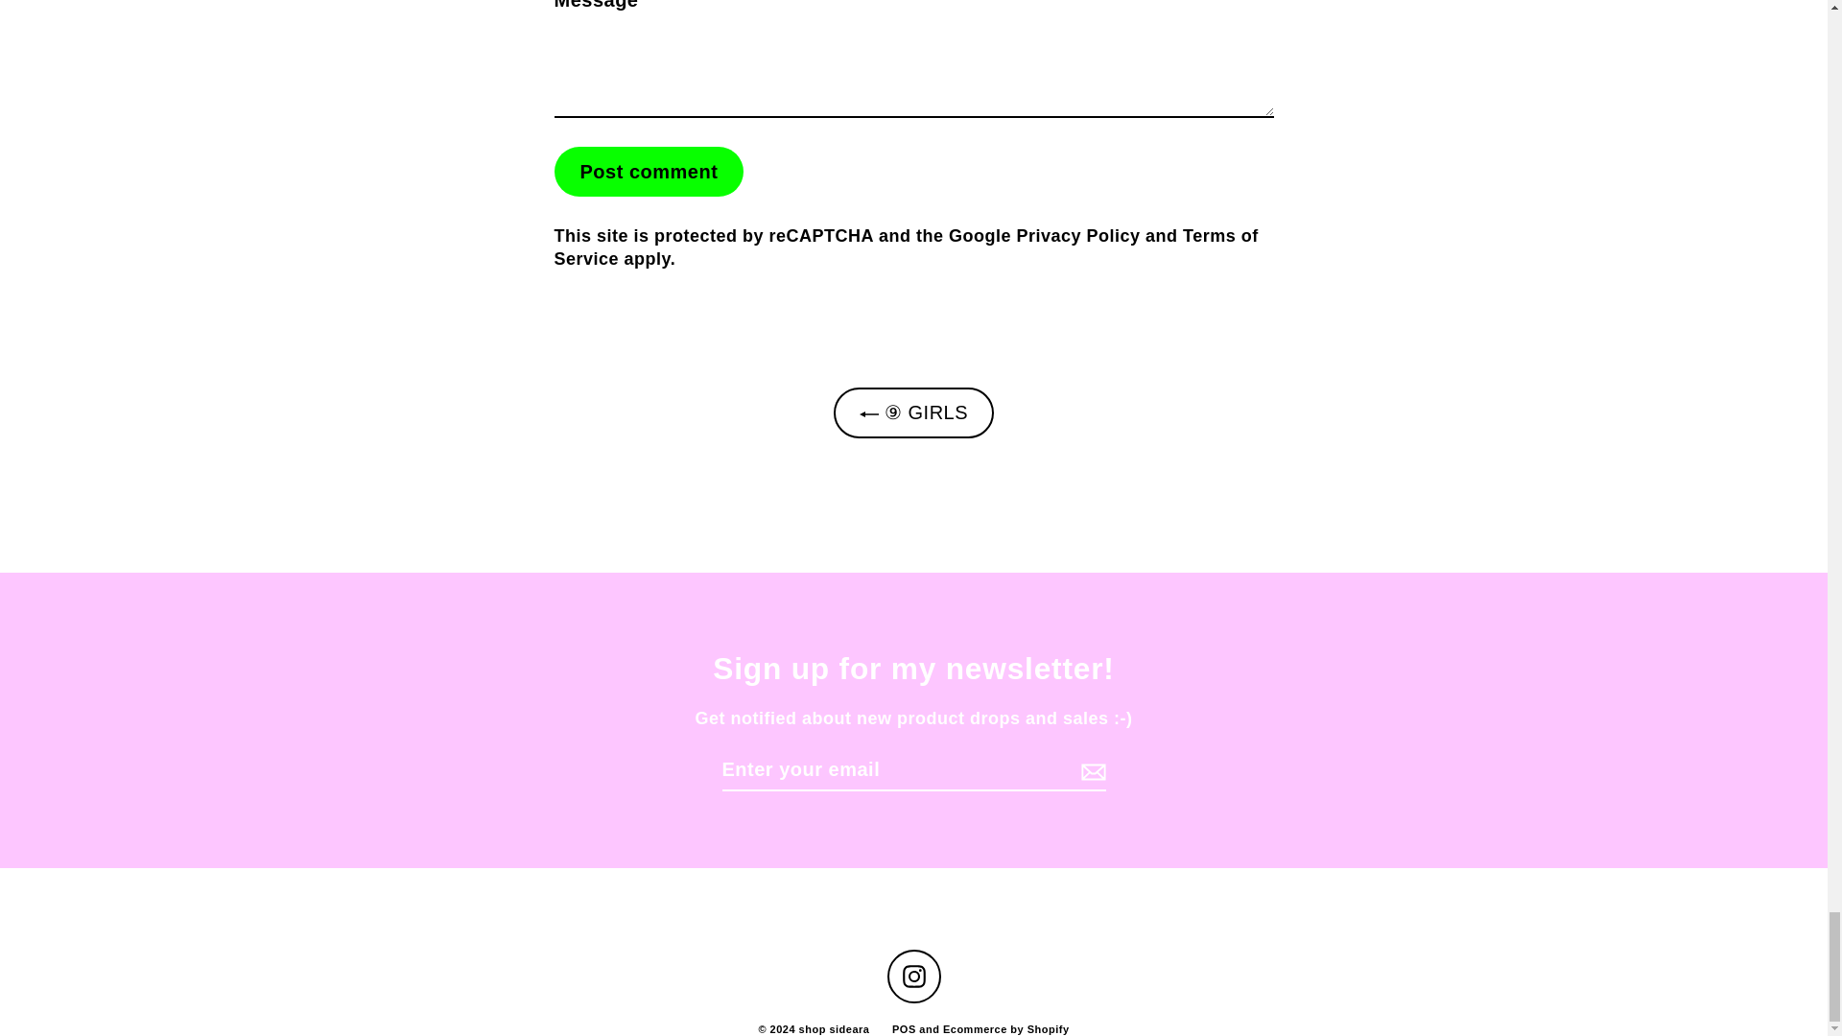 This screenshot has width=1842, height=1036. What do you see at coordinates (649, 172) in the screenshot?
I see `Post comment` at bounding box center [649, 172].